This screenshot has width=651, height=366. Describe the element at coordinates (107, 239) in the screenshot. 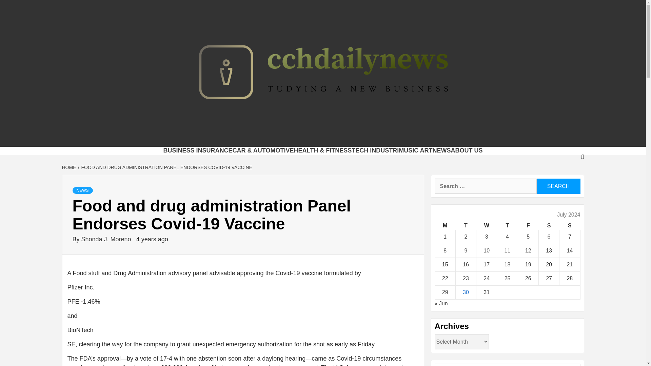

I see `Shonda J. Moreno` at that location.